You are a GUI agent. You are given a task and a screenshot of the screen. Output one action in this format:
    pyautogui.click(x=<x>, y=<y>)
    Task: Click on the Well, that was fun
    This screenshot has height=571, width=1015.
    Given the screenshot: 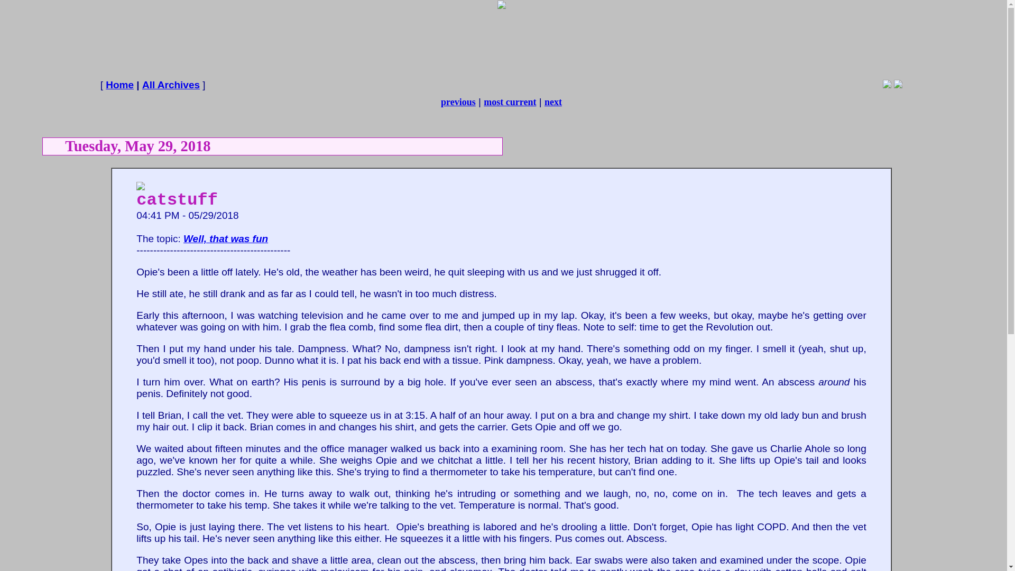 What is the action you would take?
    pyautogui.click(x=225, y=238)
    